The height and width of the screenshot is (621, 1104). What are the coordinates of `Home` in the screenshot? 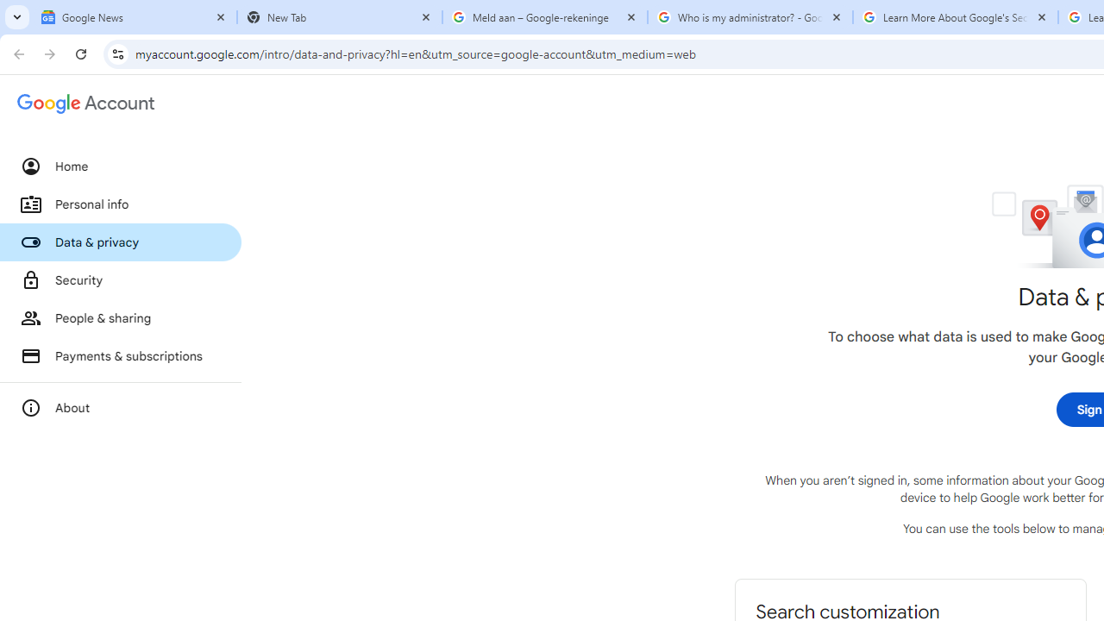 It's located at (121, 166).